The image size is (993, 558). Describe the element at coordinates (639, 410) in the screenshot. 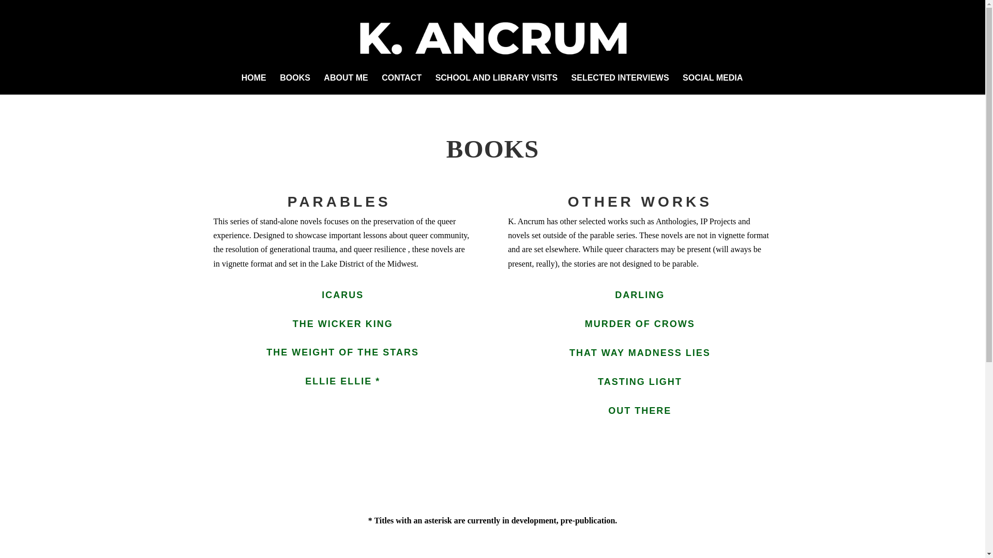

I see `OUT THERE` at that location.